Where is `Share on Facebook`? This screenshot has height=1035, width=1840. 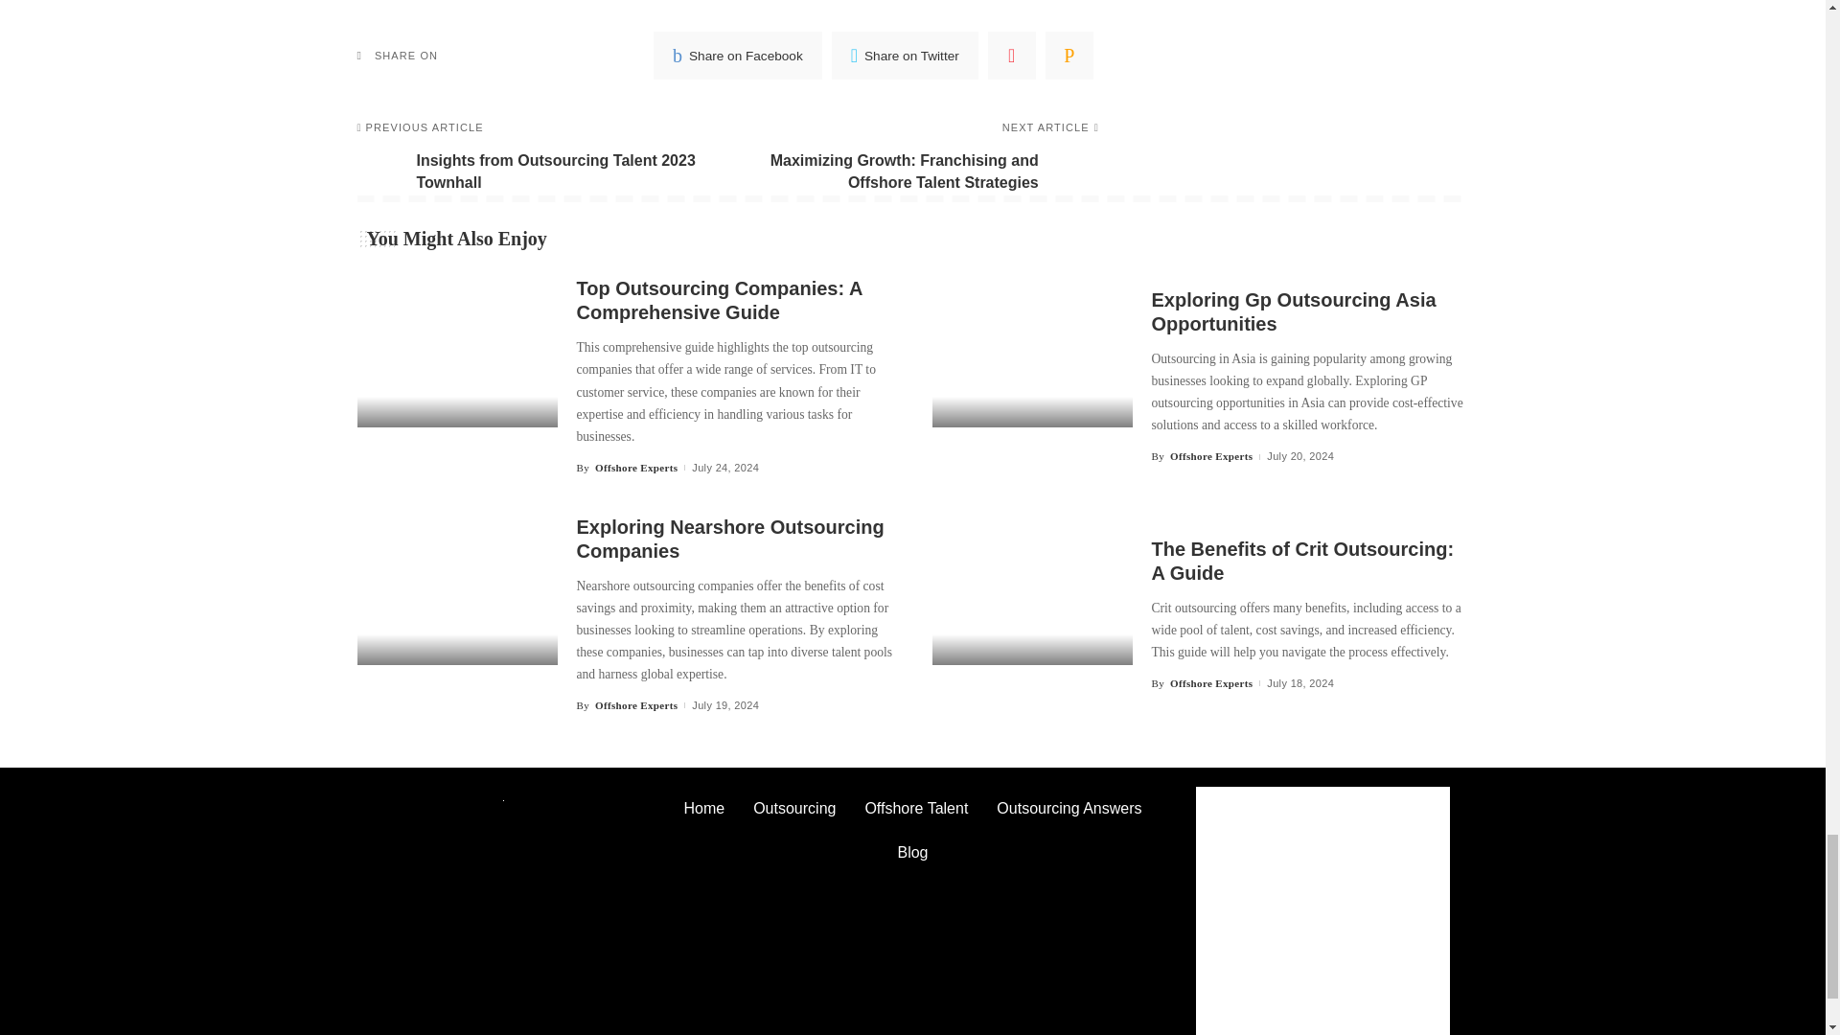
Share on Facebook is located at coordinates (738, 56).